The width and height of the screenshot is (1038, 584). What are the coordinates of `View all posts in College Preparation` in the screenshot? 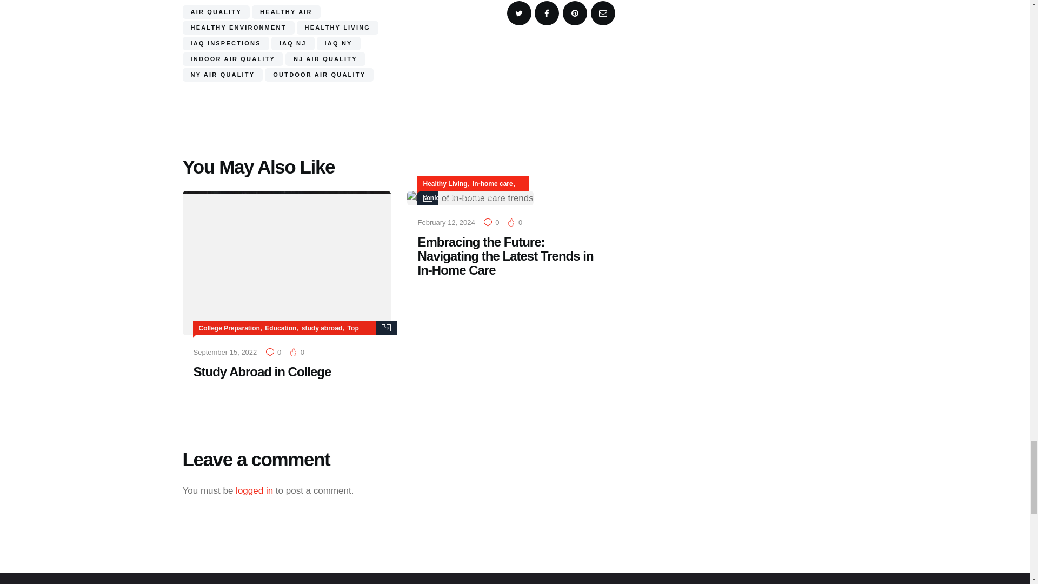 It's located at (229, 328).